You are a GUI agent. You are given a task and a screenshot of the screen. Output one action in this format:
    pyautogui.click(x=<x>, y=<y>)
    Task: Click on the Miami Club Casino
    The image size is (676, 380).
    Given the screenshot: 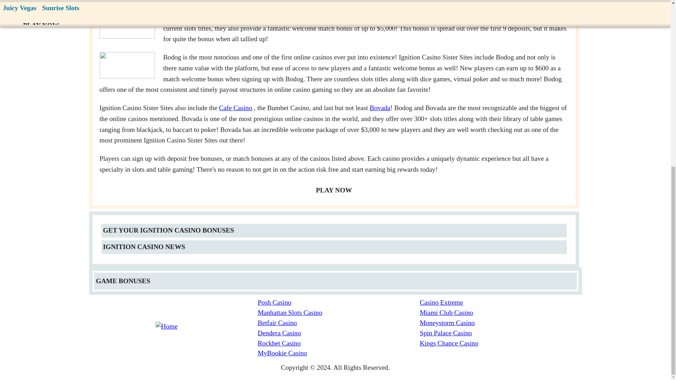 What is the action you would take?
    pyautogui.click(x=501, y=312)
    